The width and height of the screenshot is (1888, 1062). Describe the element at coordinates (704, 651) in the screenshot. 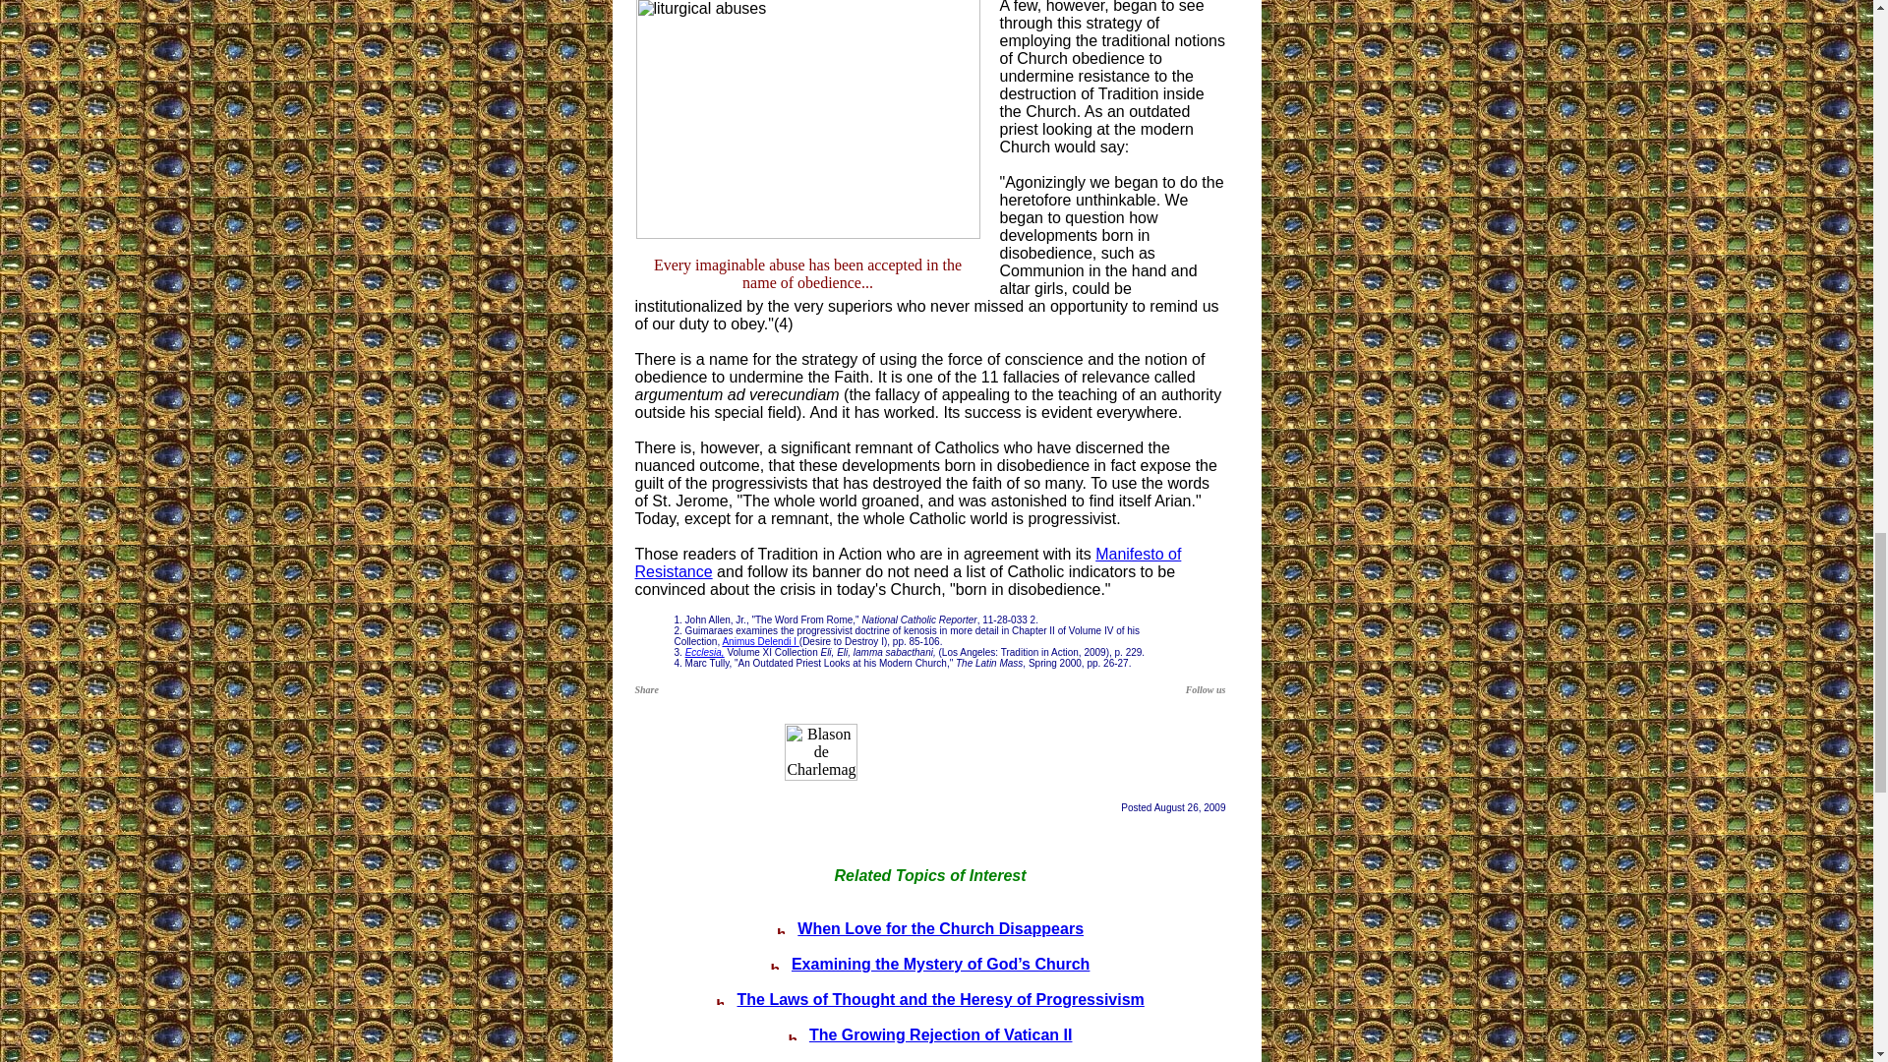

I see `Ecclesia,` at that location.